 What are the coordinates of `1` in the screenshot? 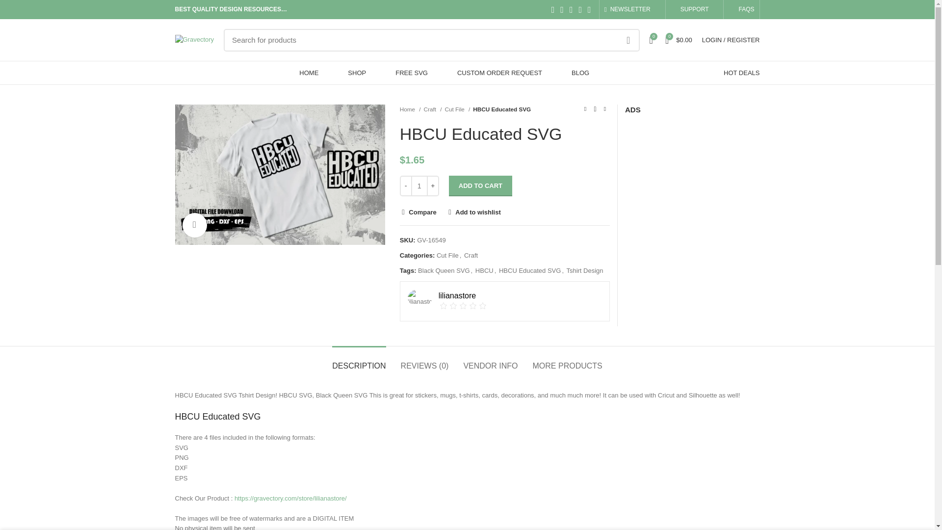 It's located at (419, 185).